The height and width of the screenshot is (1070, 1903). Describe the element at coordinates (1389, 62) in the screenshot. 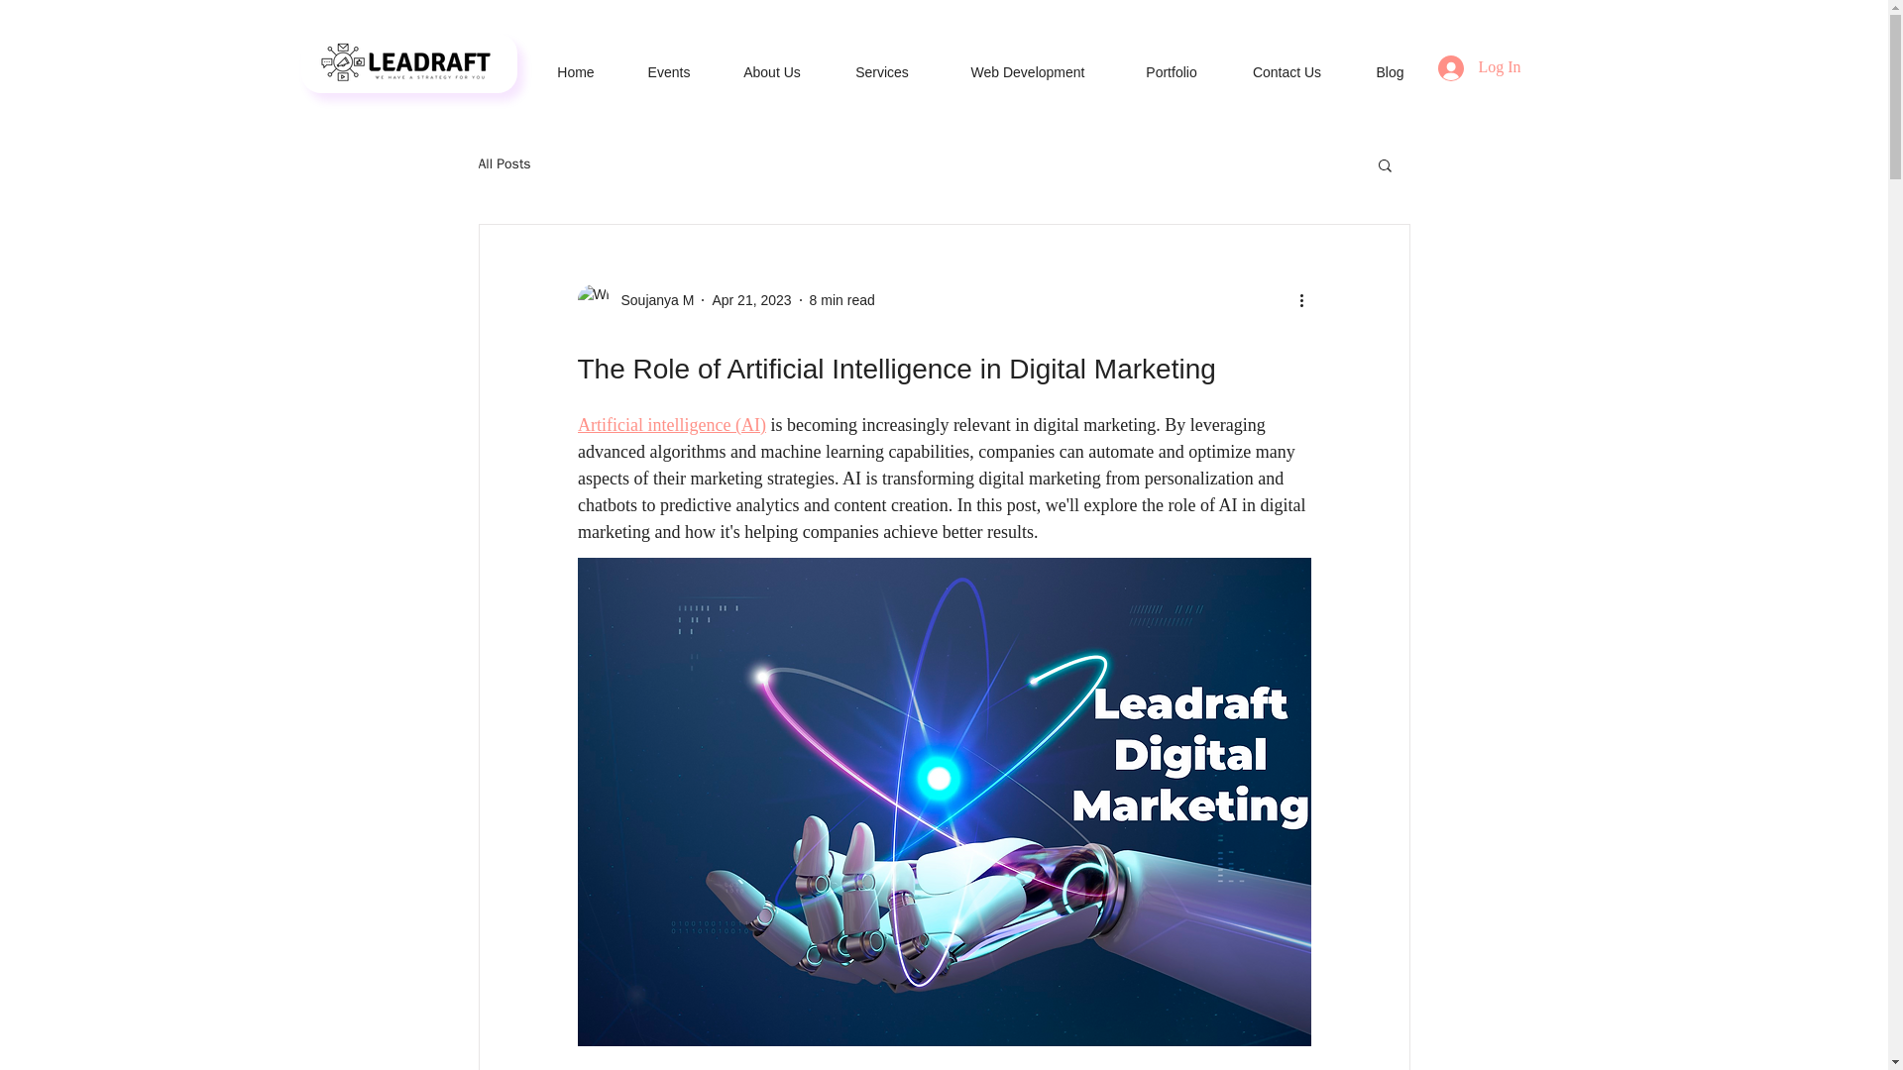

I see `Blog` at that location.